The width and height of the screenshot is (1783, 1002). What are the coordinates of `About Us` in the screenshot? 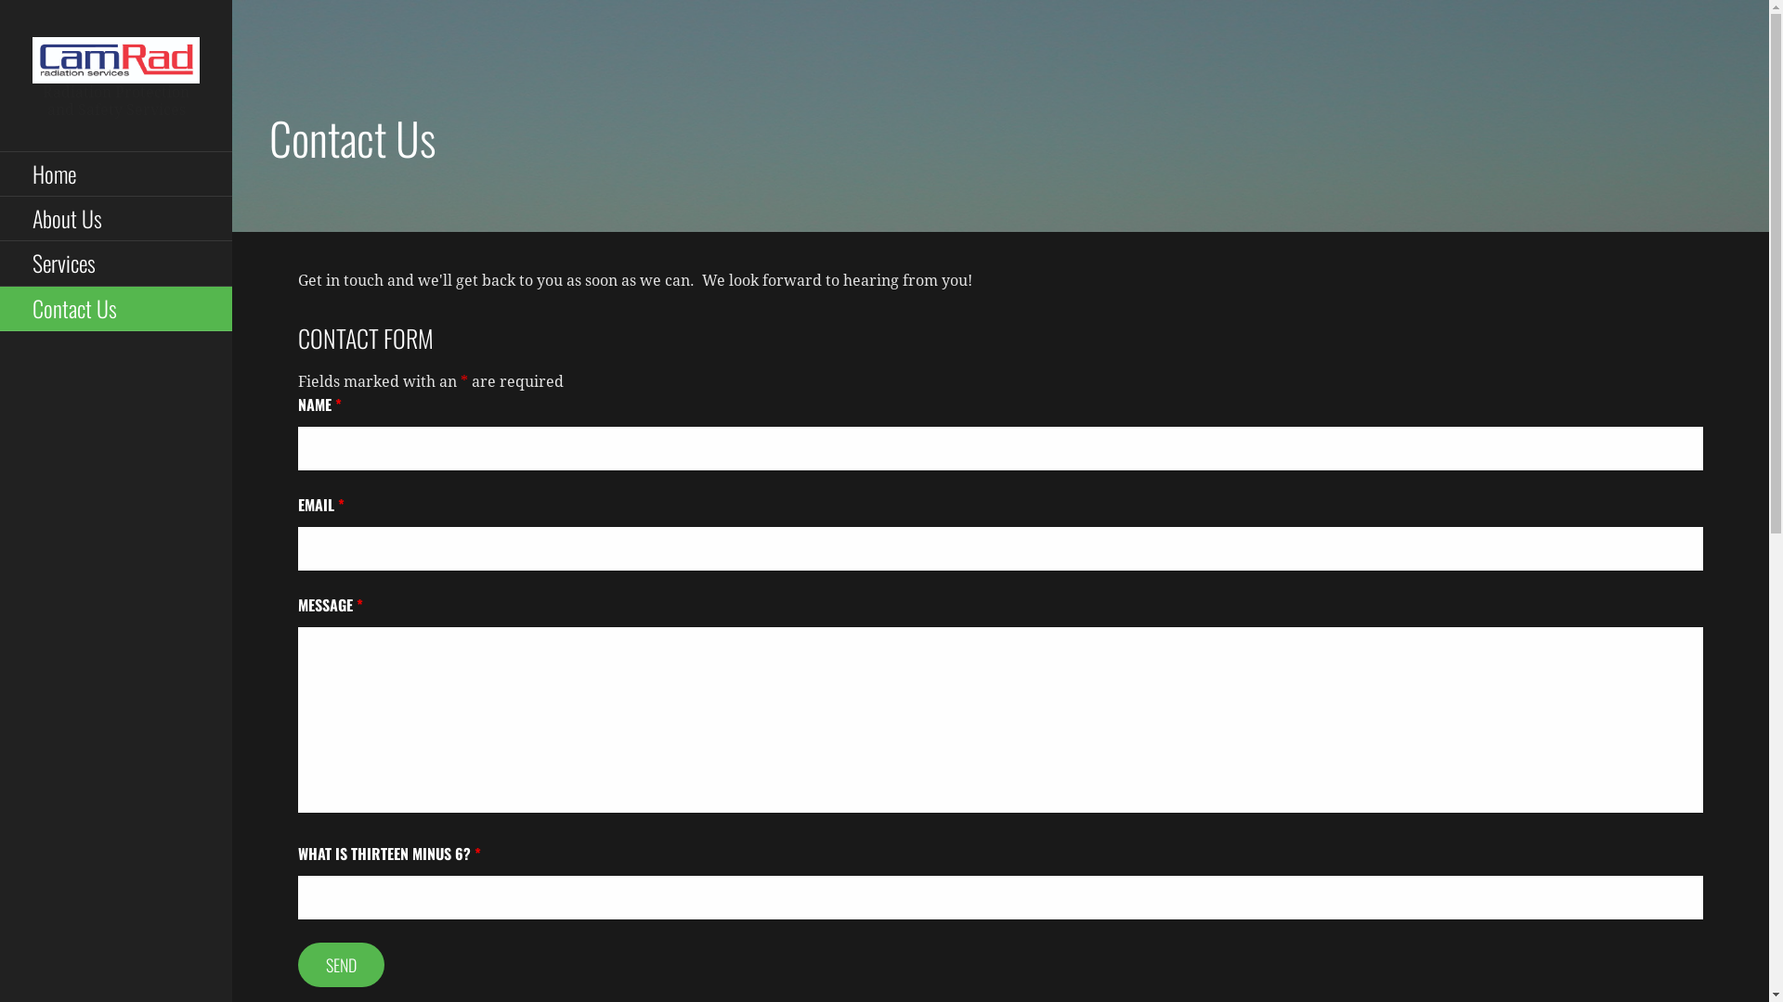 It's located at (116, 219).